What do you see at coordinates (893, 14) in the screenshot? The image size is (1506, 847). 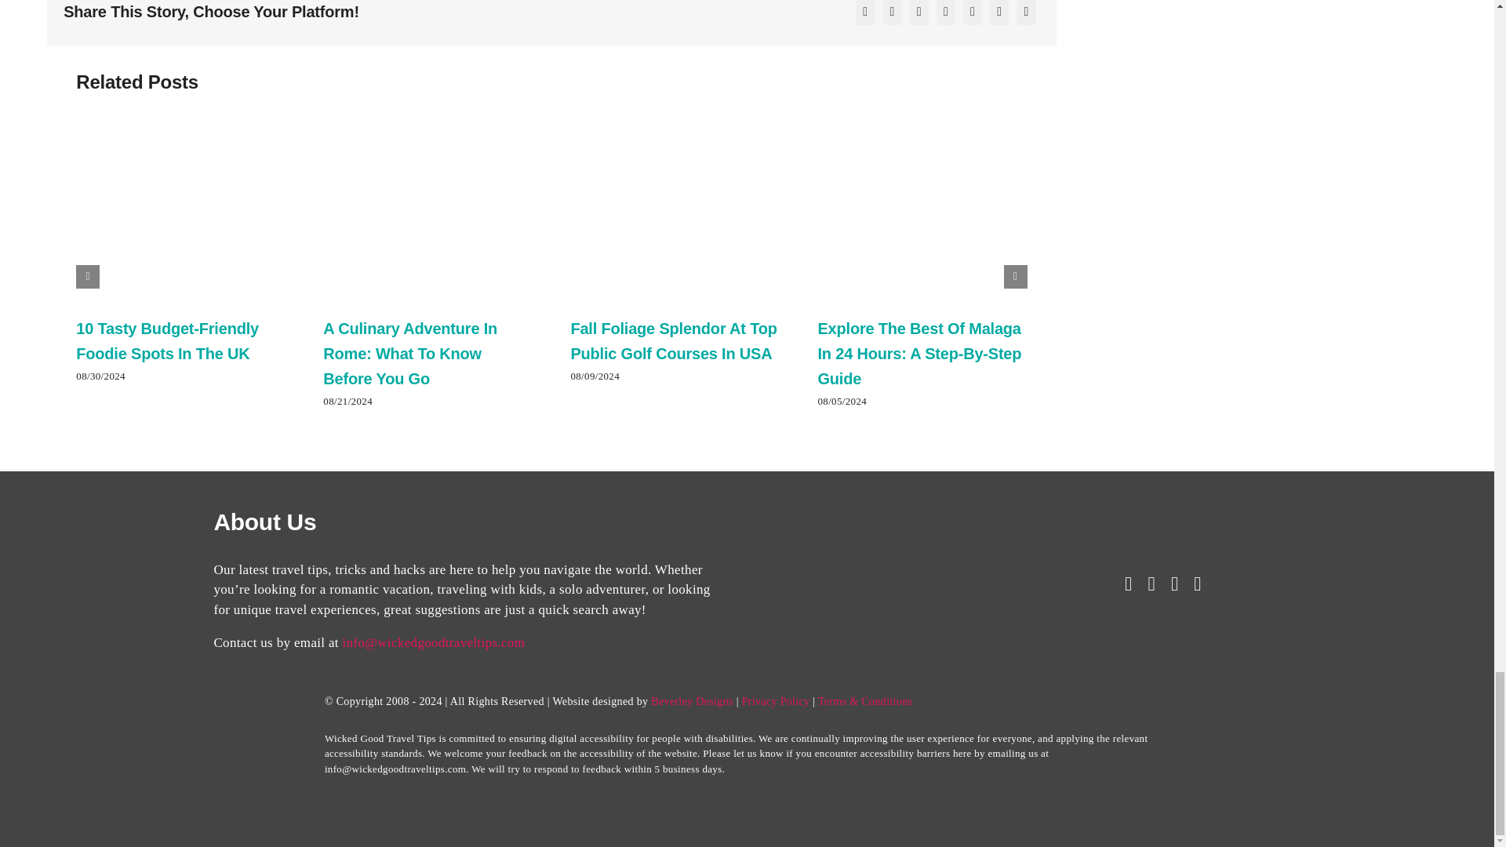 I see `X` at bounding box center [893, 14].